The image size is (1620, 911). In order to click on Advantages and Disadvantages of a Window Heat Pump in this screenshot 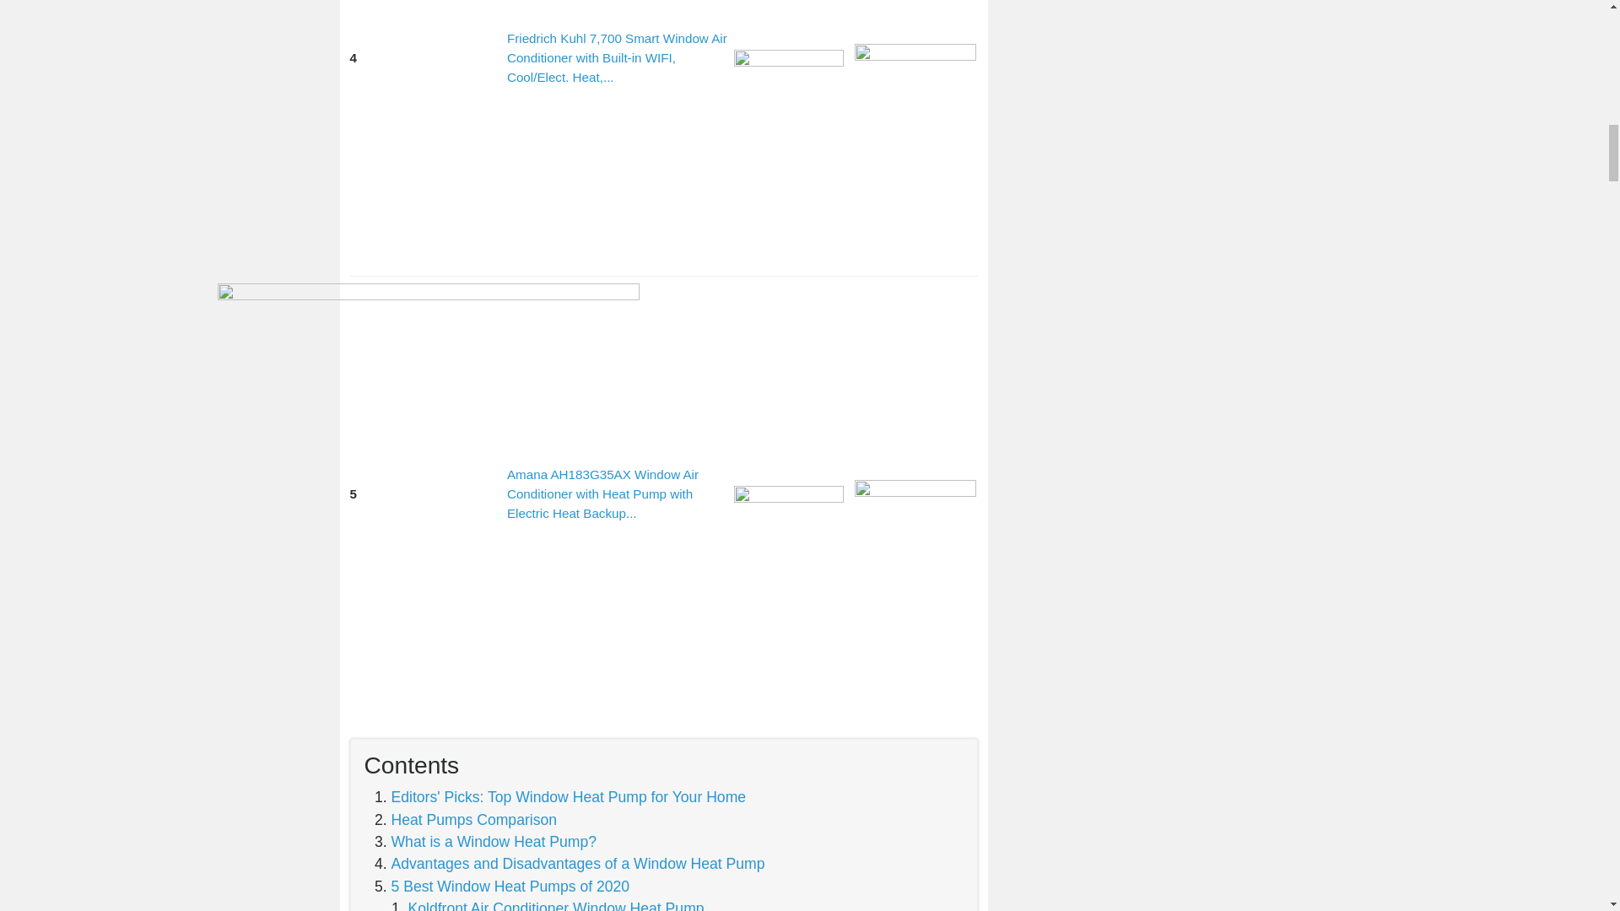, I will do `click(578, 864)`.